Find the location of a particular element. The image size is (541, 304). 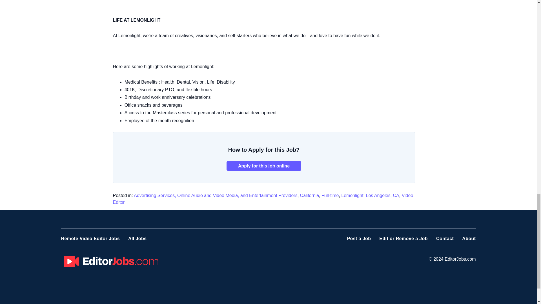

Apply for this job online is located at coordinates (264, 166).